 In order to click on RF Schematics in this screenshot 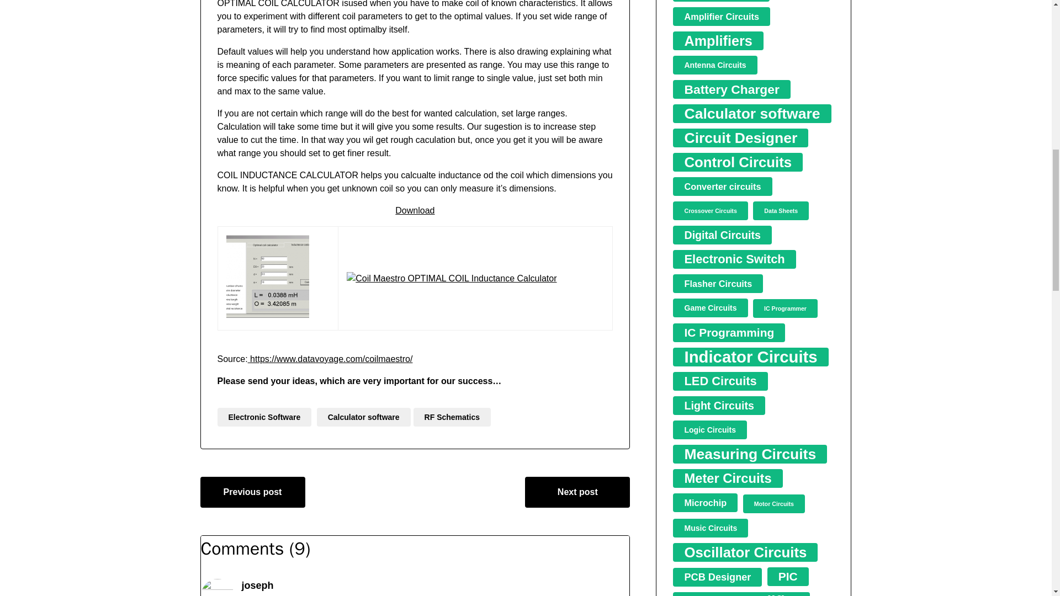, I will do `click(452, 417)`.